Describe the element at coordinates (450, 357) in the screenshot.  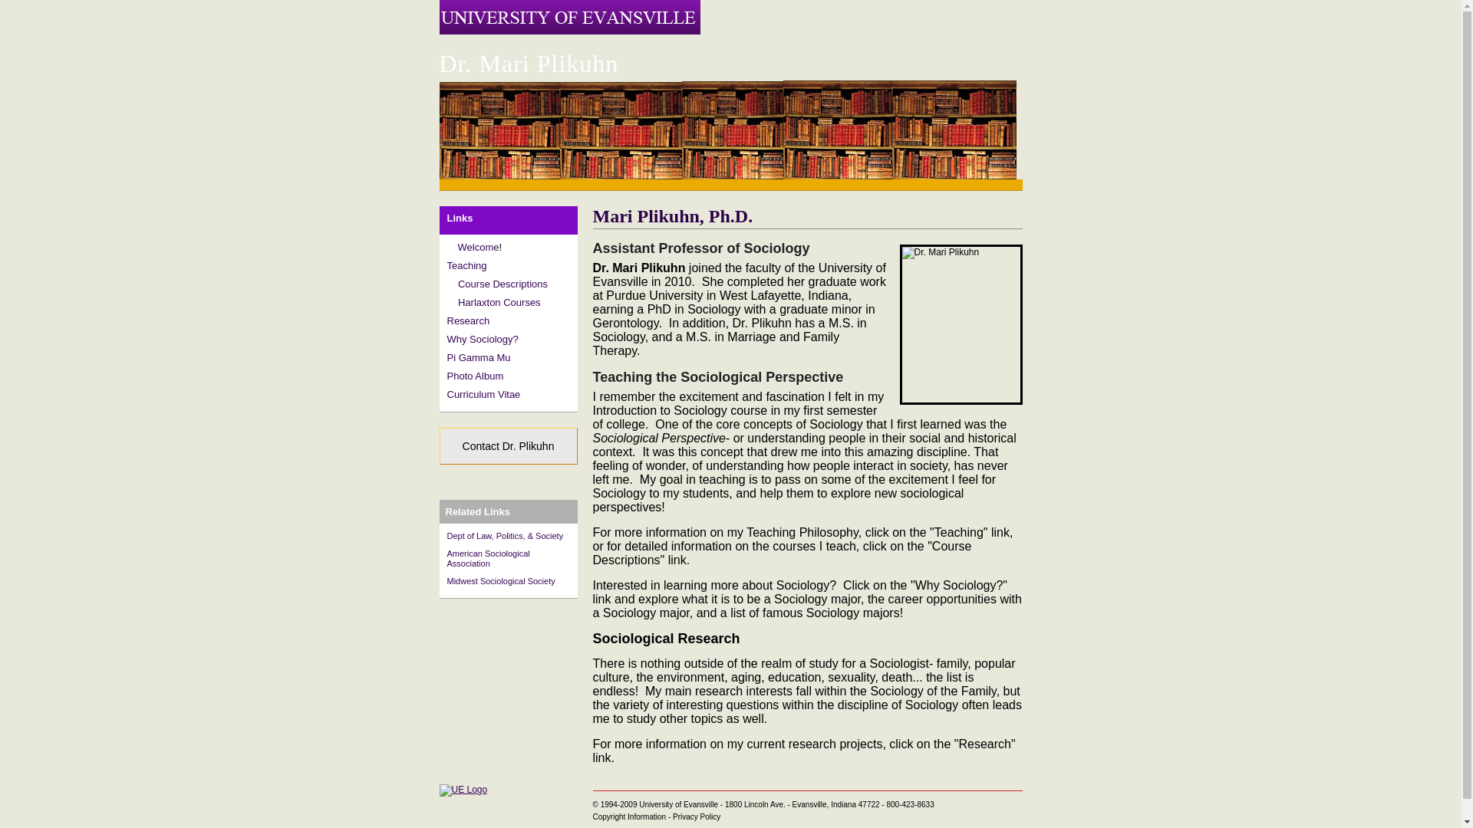
I see `P` at that location.